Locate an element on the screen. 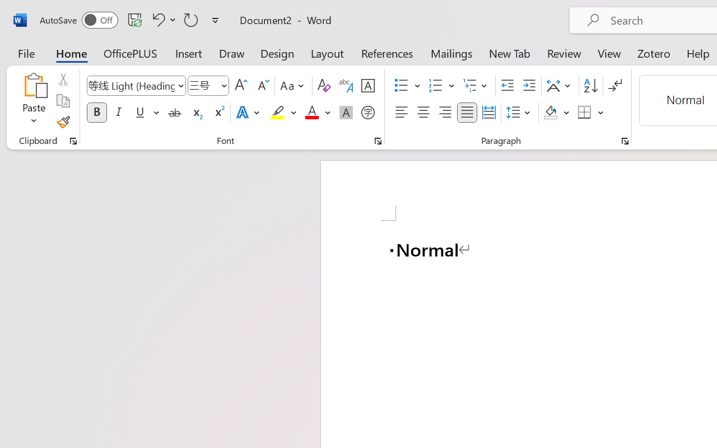 This screenshot has height=448, width=717. Copy is located at coordinates (63, 101).